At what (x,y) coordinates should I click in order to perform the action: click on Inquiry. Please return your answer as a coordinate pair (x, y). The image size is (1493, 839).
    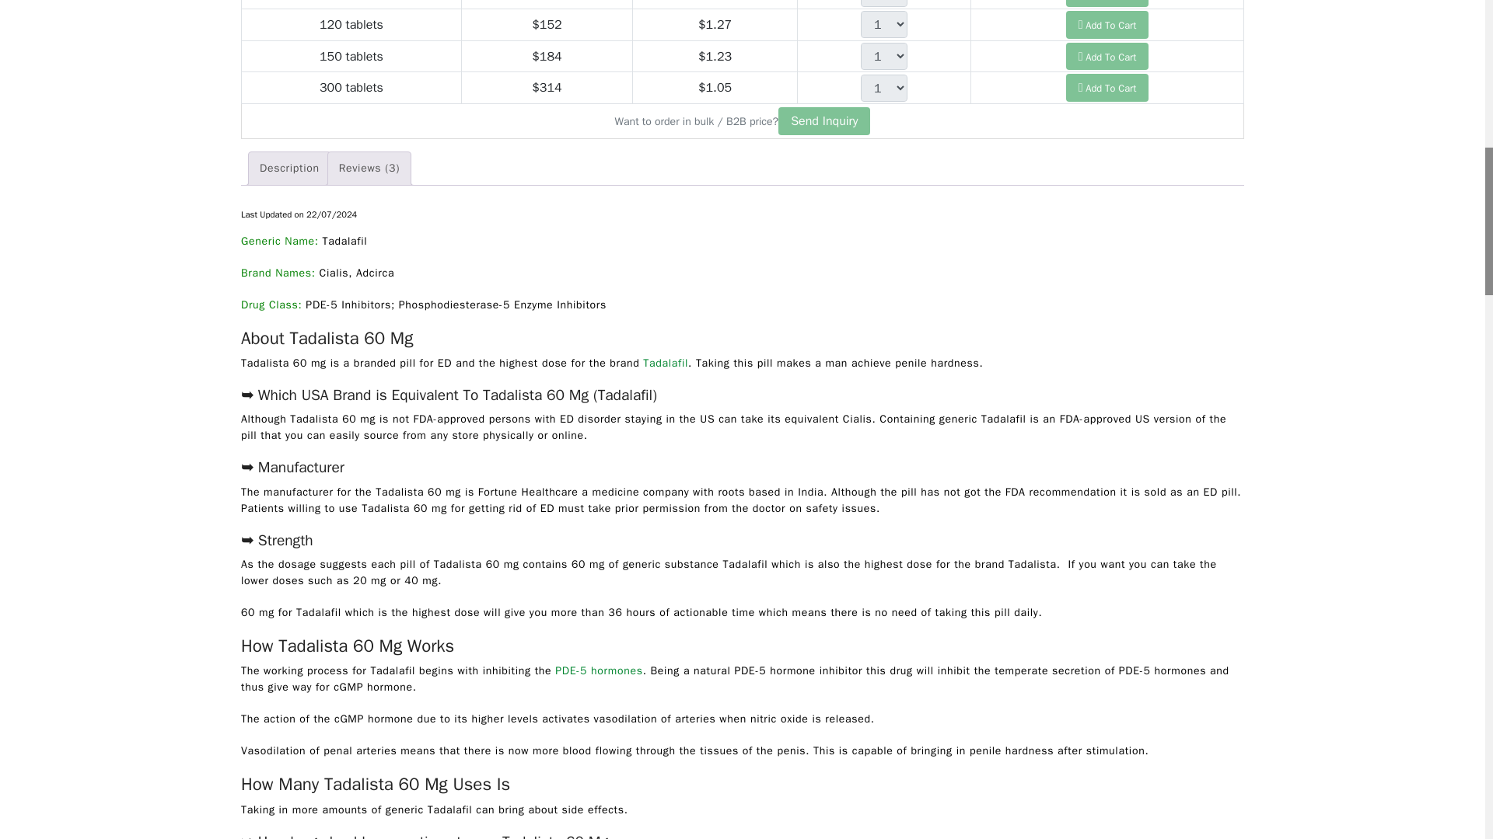
    Looking at the image, I should click on (824, 121).